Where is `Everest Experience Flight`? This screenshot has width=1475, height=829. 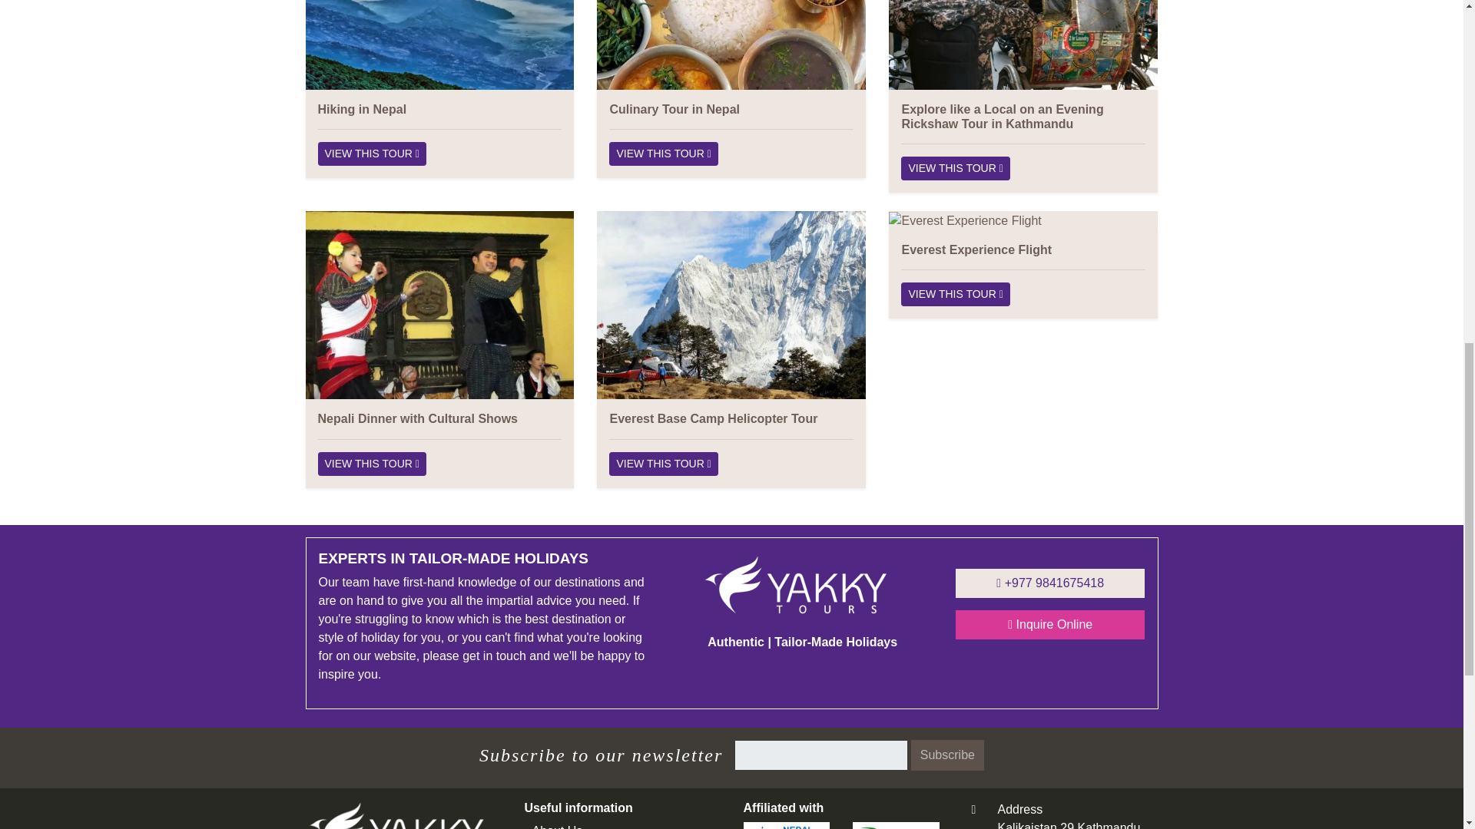
Everest Experience Flight is located at coordinates (976, 249).